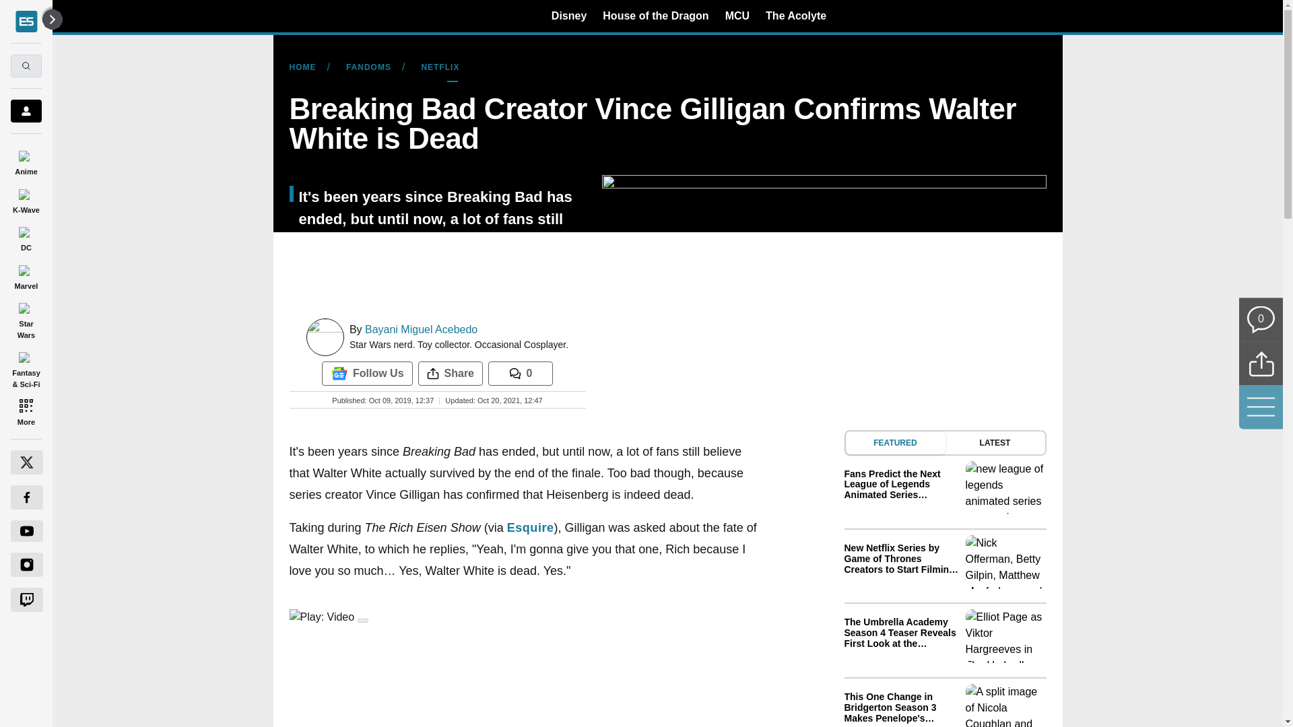 The height and width of the screenshot is (727, 1293). What do you see at coordinates (26, 199) in the screenshot?
I see `K-Wave` at bounding box center [26, 199].